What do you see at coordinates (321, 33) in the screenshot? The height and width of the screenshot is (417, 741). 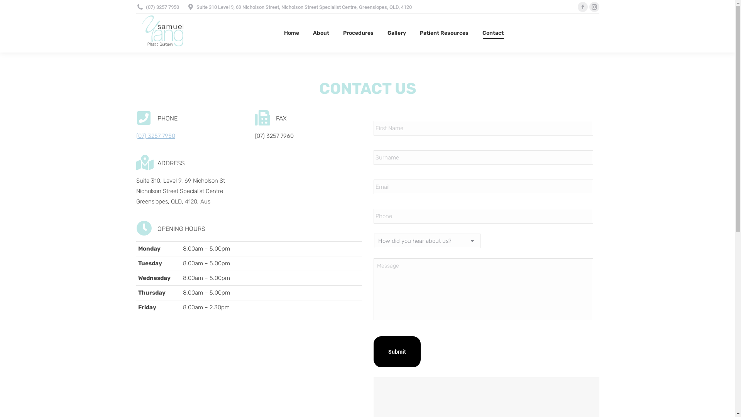 I see `About` at bounding box center [321, 33].